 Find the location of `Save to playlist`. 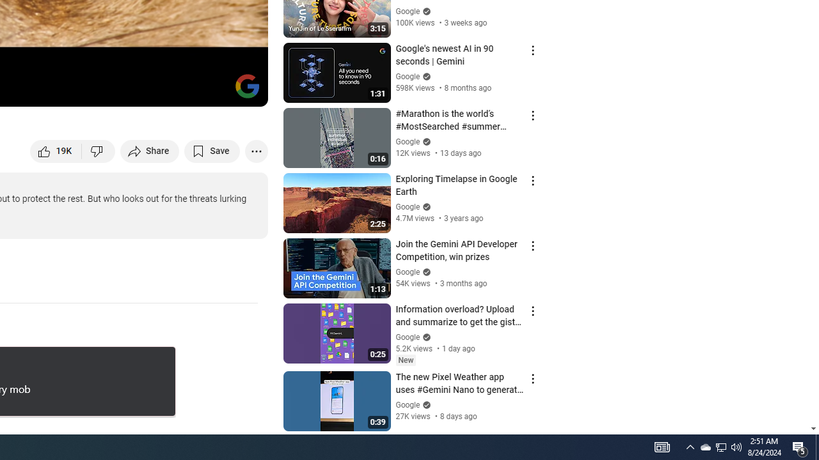

Save to playlist is located at coordinates (212, 151).